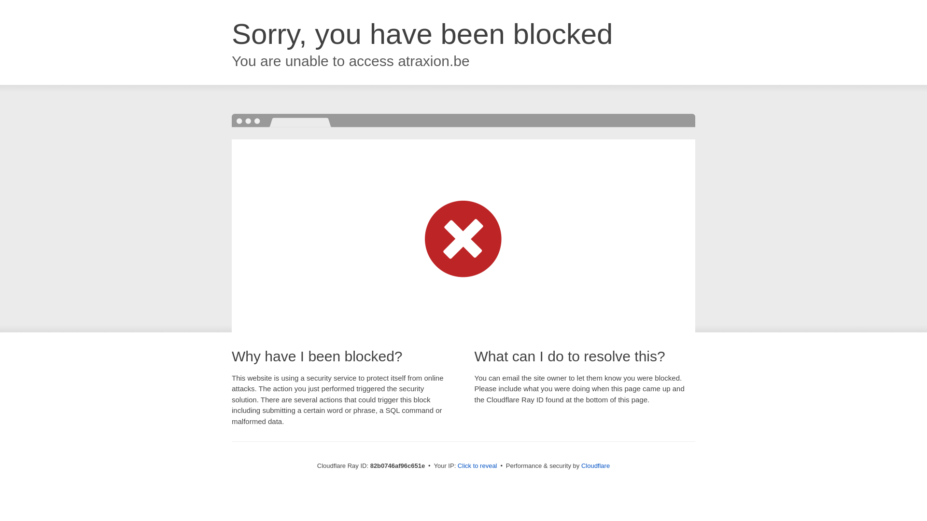  What do you see at coordinates (478, 466) in the screenshot?
I see `Click to reveal` at bounding box center [478, 466].